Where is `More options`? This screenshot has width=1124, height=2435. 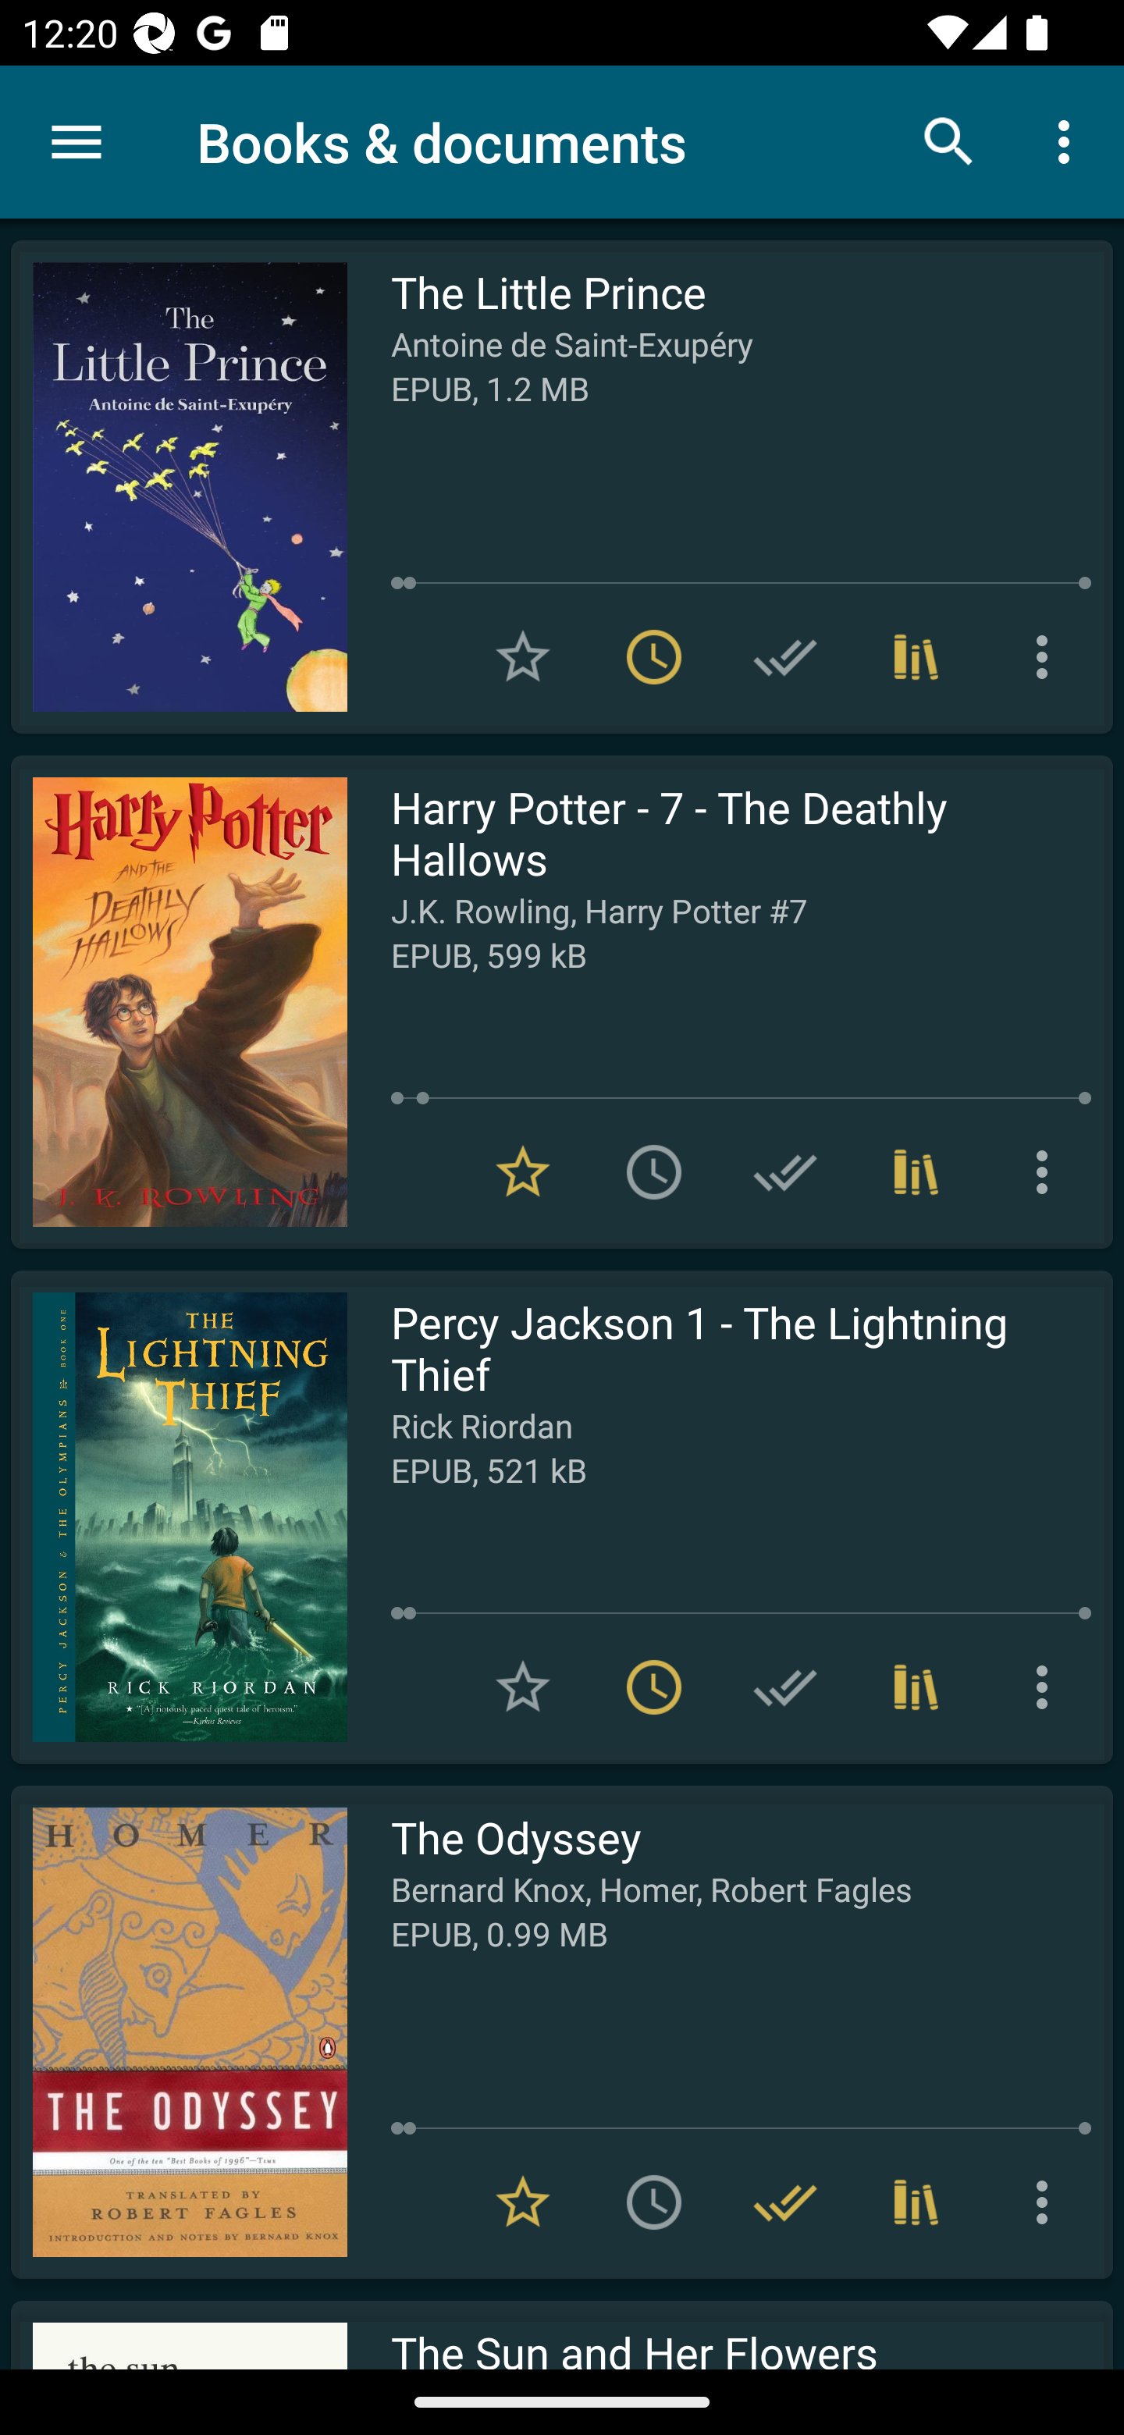
More options is located at coordinates (1048, 1171).